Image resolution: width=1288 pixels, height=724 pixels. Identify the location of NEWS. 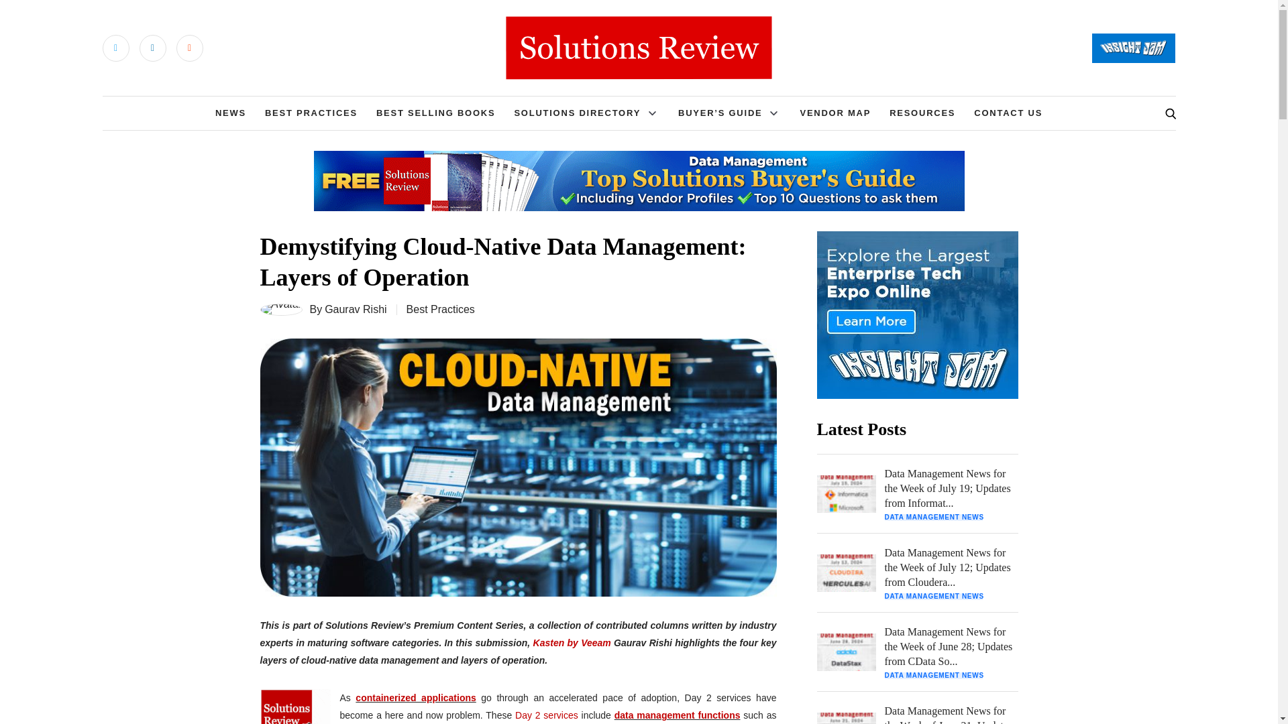
(230, 113).